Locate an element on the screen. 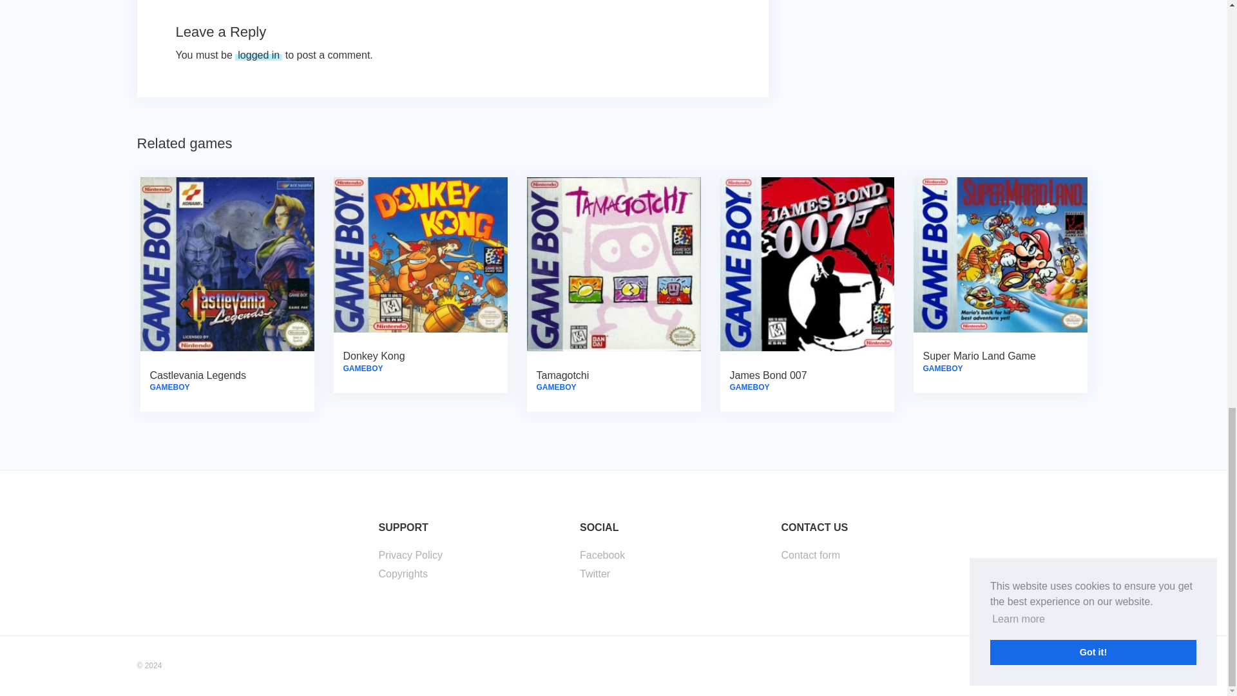 This screenshot has width=1237, height=696. logged in is located at coordinates (258, 54).